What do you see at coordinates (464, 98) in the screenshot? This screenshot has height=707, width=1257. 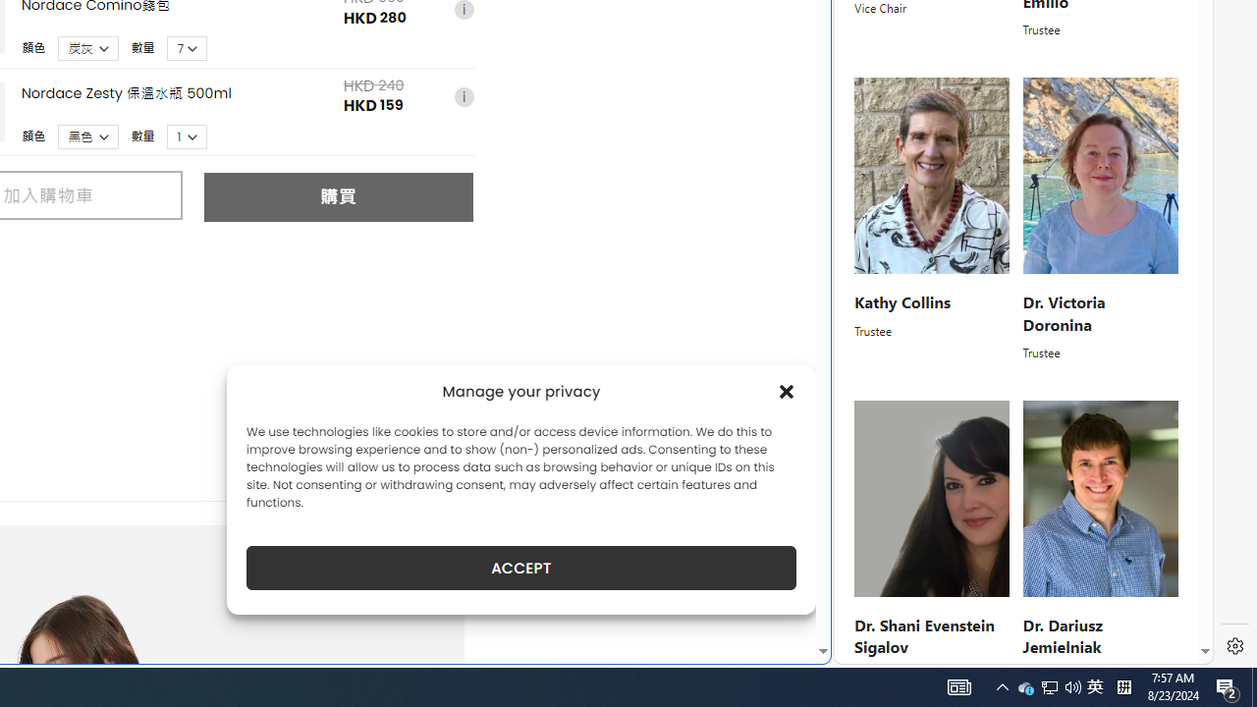 I see `i` at bounding box center [464, 98].